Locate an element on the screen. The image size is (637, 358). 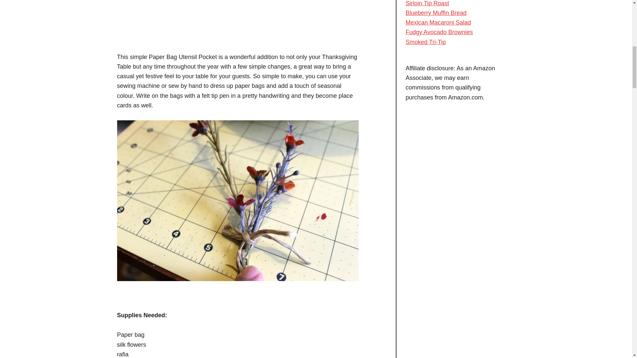
Paper Bag Utensil Pocket is located at coordinates (238, 15).